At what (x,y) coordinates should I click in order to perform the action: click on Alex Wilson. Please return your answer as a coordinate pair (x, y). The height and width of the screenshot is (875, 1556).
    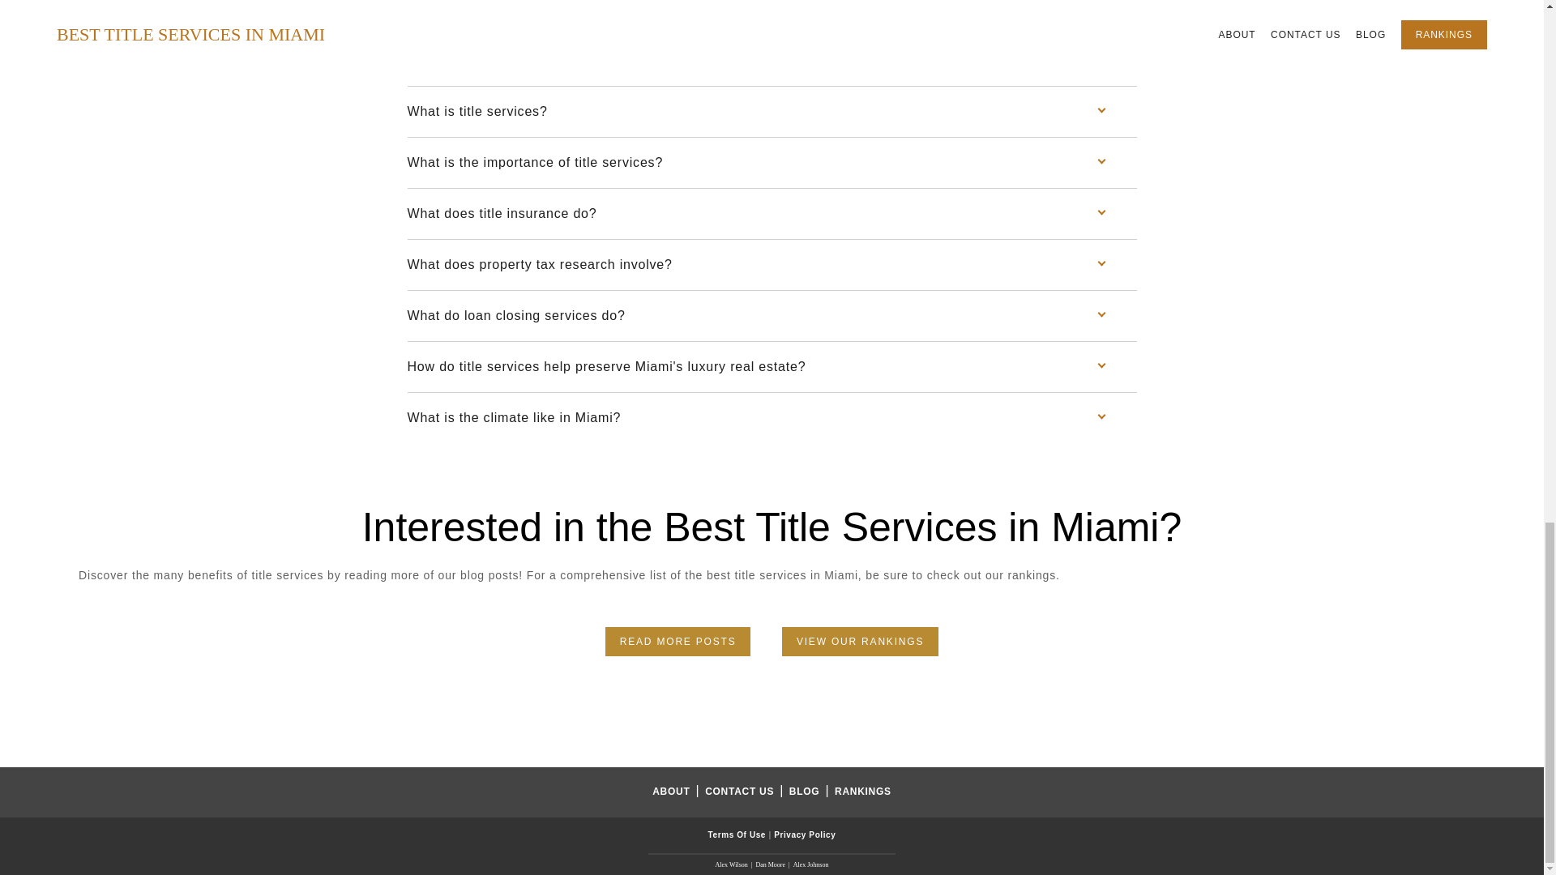
    Looking at the image, I should click on (732, 864).